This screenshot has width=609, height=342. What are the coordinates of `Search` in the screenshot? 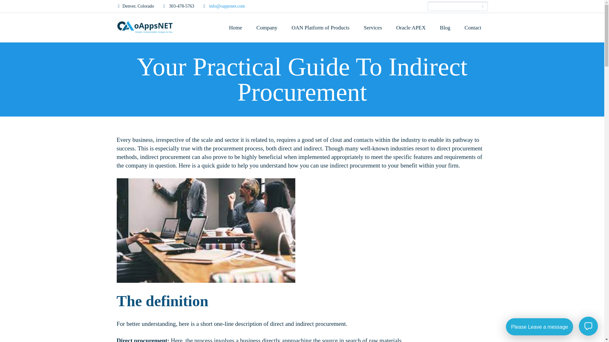 It's located at (483, 6).